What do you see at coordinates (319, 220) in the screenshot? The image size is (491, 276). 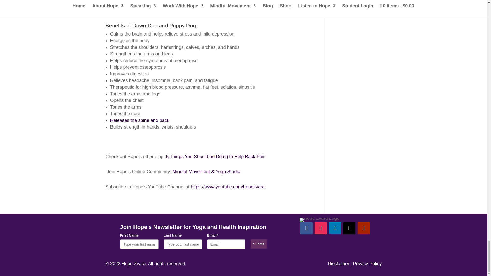 I see `Hope Zvara Rebrand FINALS- white logo with butterfly` at bounding box center [319, 220].